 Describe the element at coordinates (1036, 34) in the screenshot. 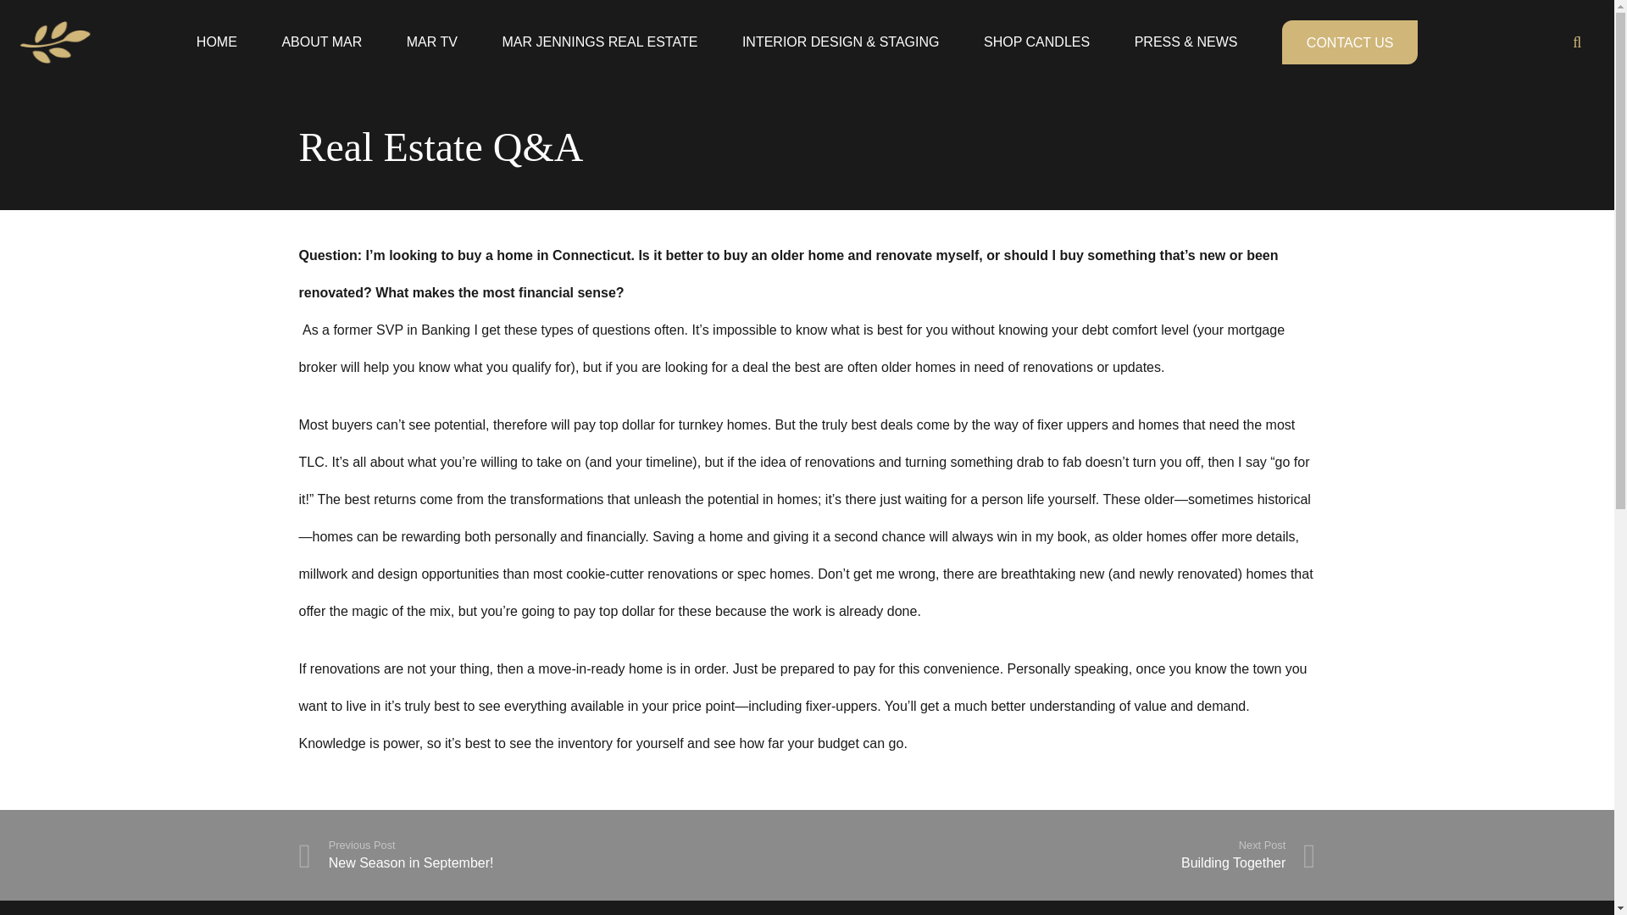

I see `SHOP CANDLES` at that location.